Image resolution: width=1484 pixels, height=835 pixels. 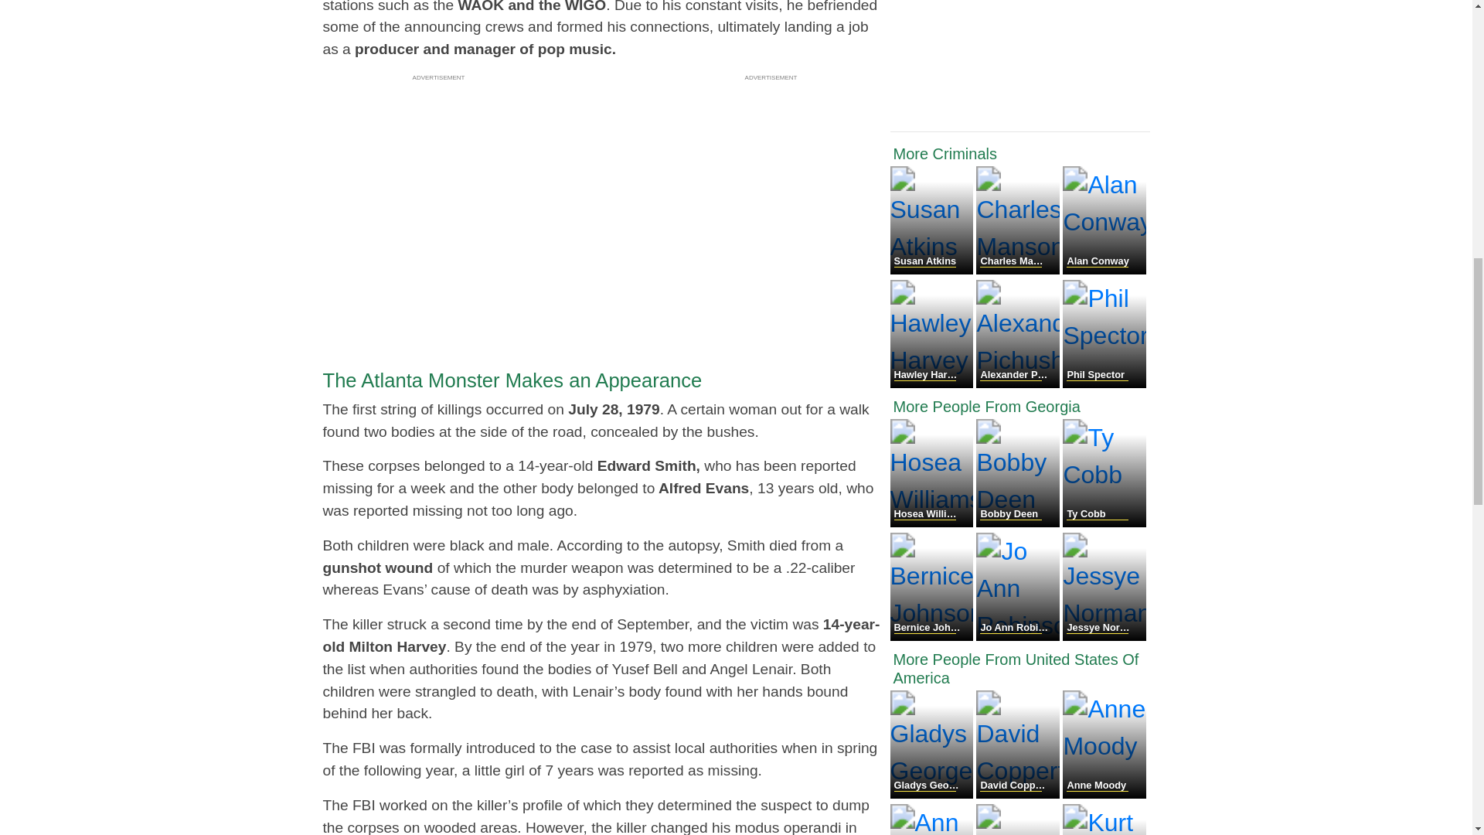 I want to click on More Criminals, so click(x=1020, y=153).